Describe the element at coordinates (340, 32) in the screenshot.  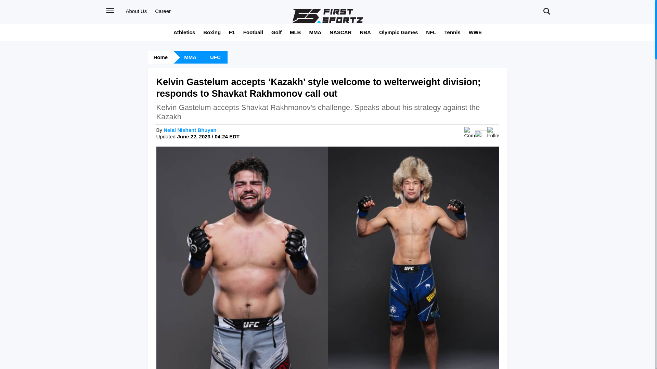
I see `NASCAR` at that location.